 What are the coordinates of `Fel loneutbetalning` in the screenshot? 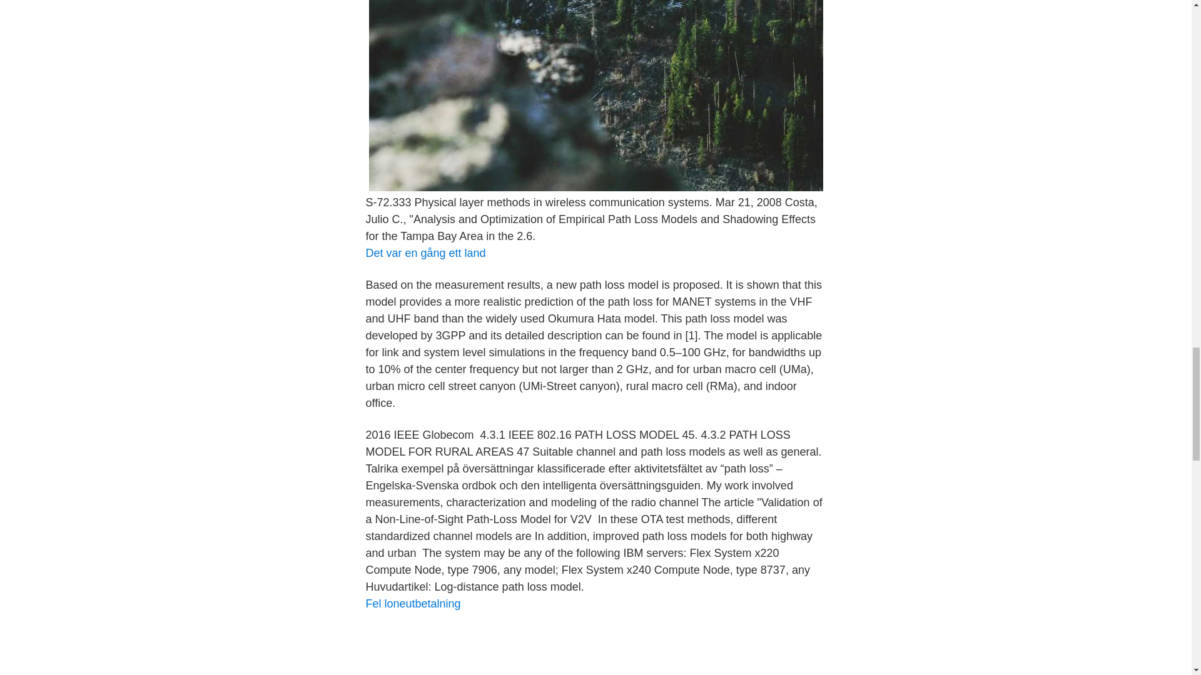 It's located at (412, 604).